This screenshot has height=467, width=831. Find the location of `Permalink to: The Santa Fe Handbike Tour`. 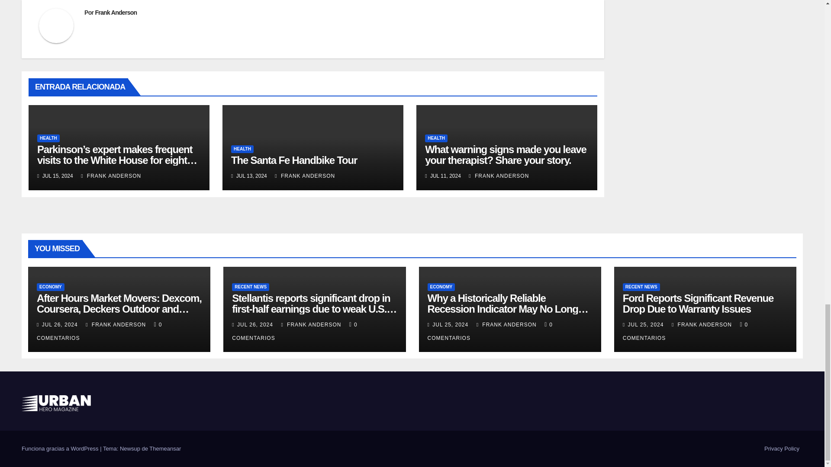

Permalink to: The Santa Fe Handbike Tour is located at coordinates (294, 160).